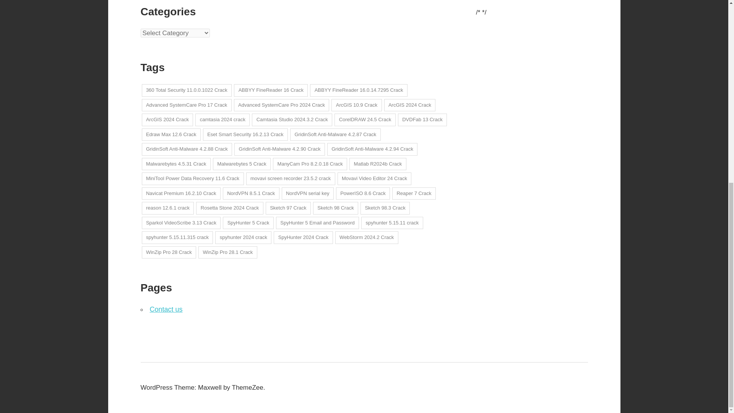  What do you see at coordinates (171, 135) in the screenshot?
I see `Edraw Max 12.6 Crack` at bounding box center [171, 135].